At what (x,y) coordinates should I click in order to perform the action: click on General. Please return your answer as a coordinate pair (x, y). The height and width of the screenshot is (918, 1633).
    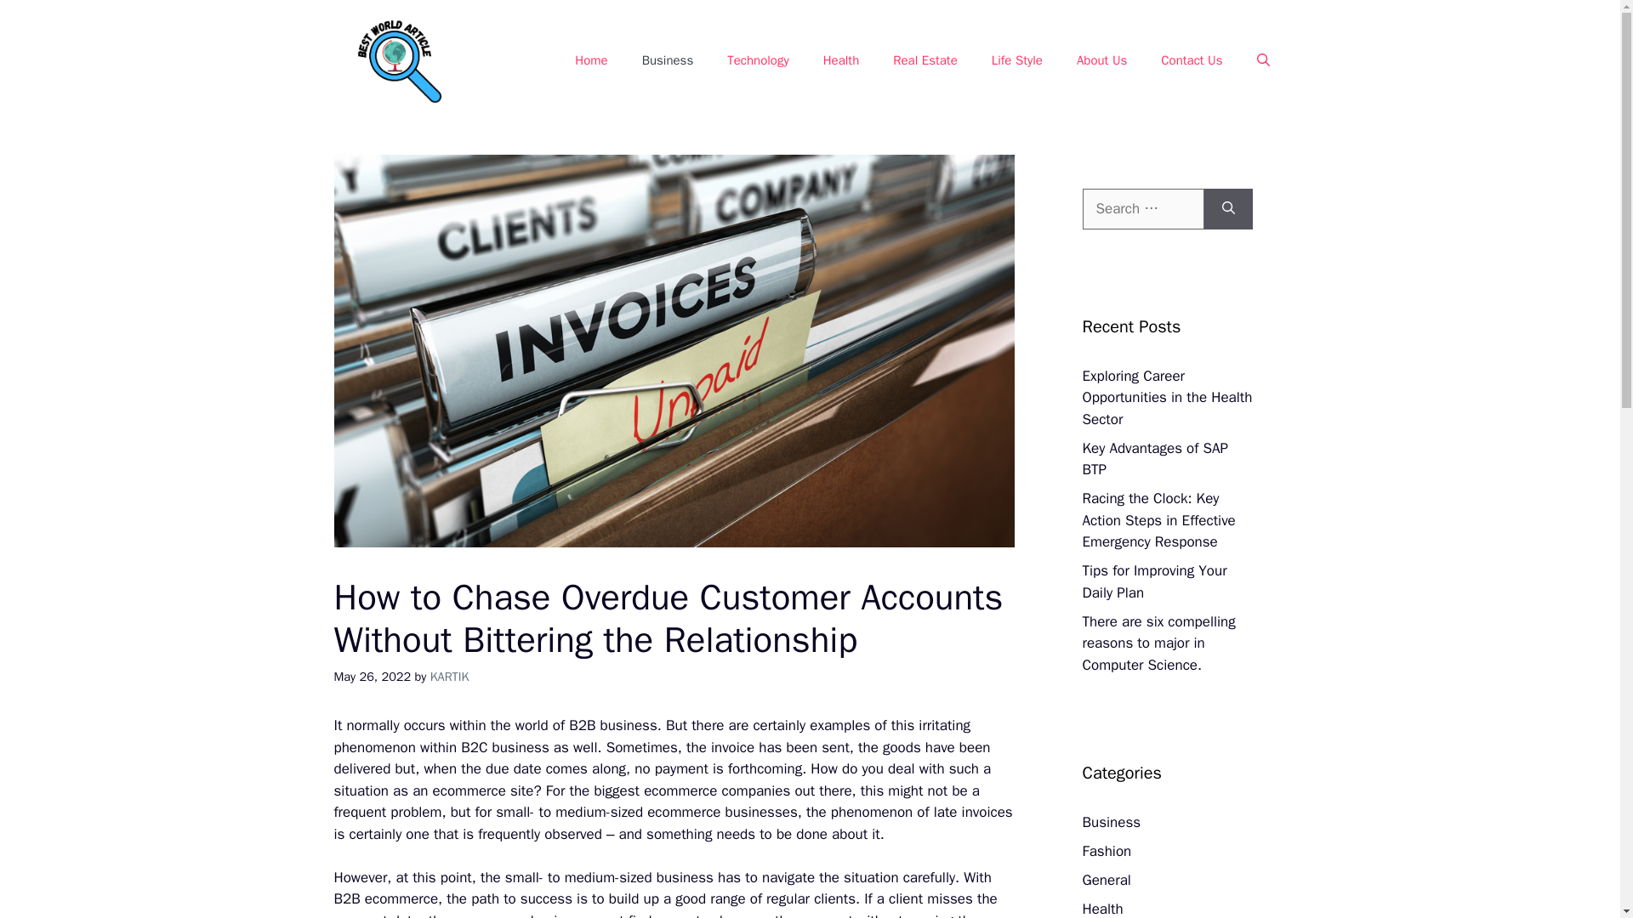
    Looking at the image, I should click on (1106, 880).